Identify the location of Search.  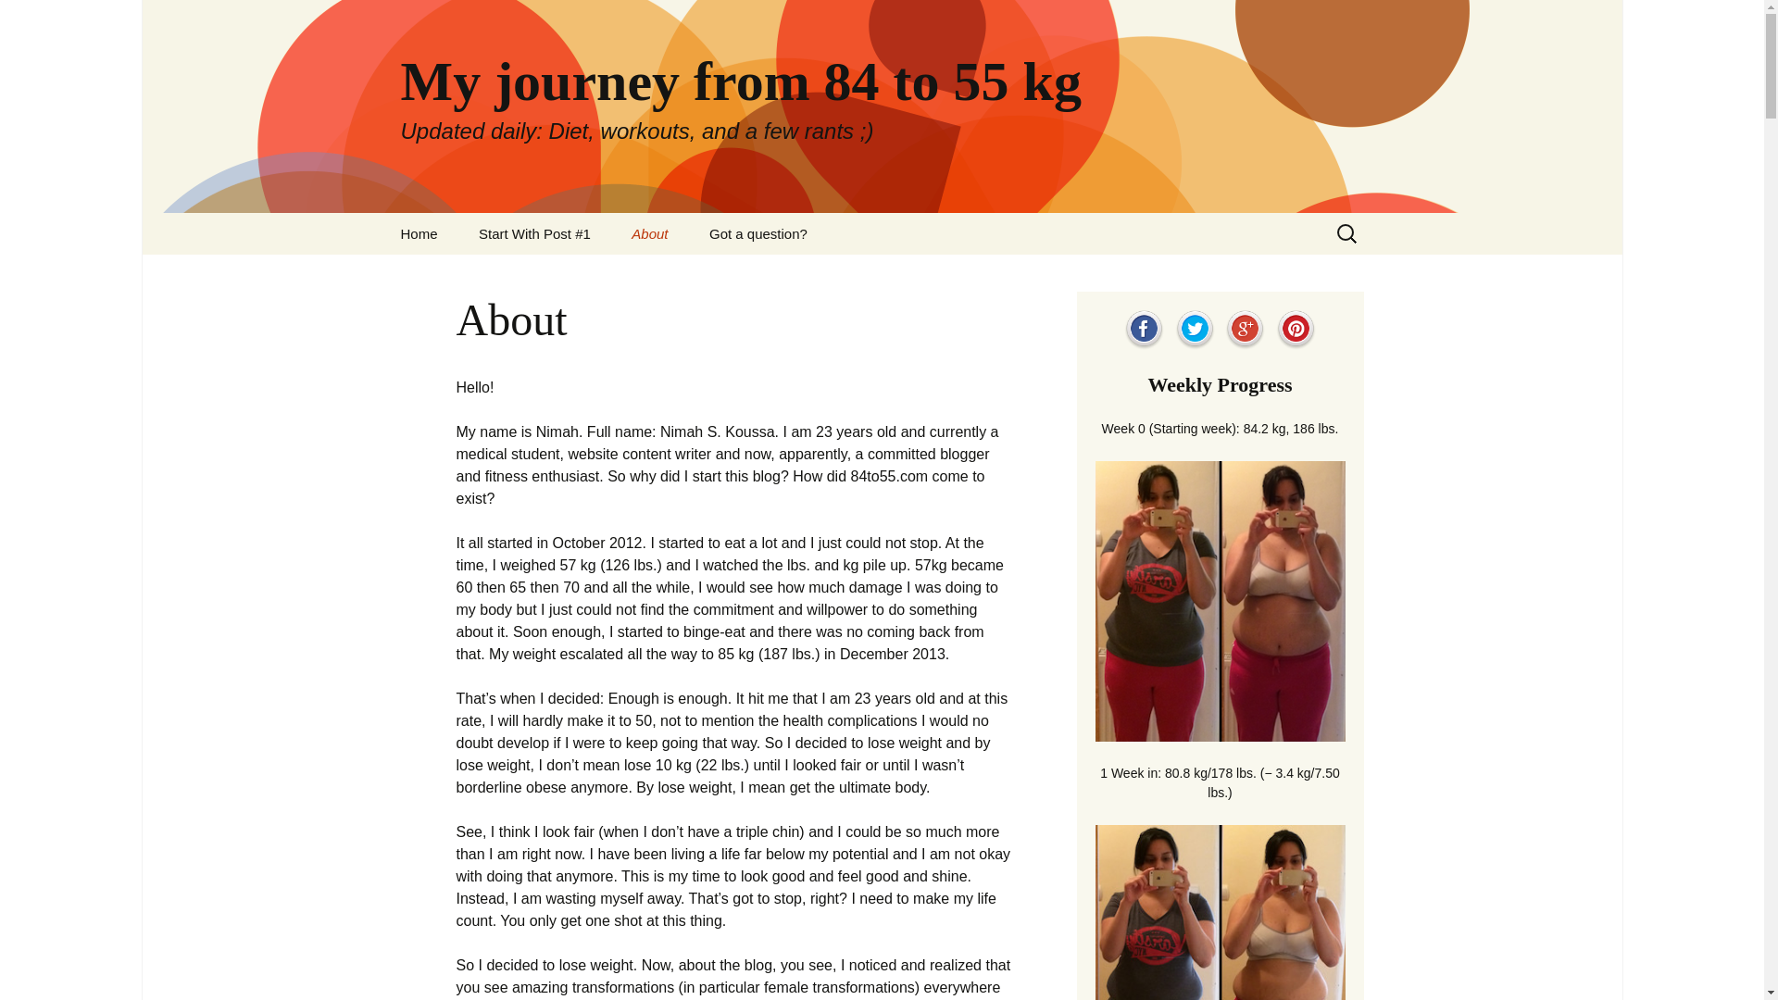
(22, 19).